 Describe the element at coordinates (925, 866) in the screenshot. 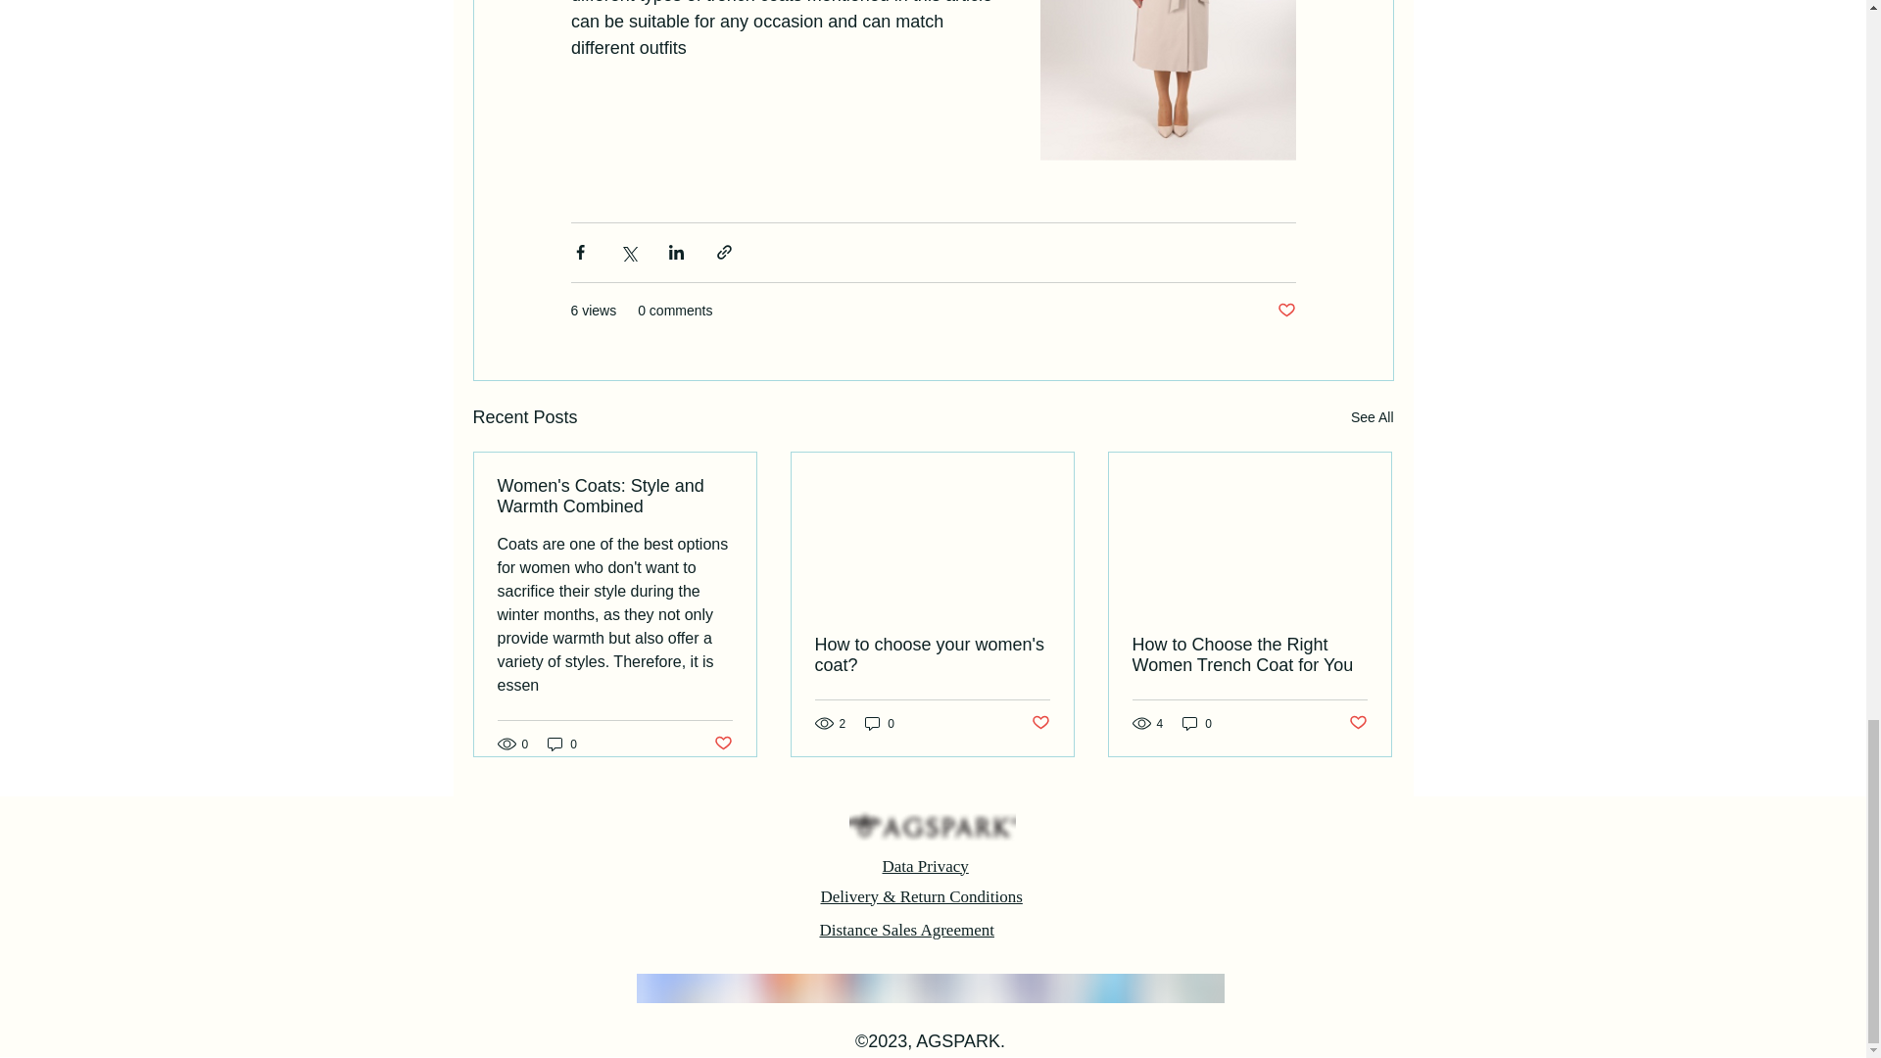

I see `Data Privacy` at that location.